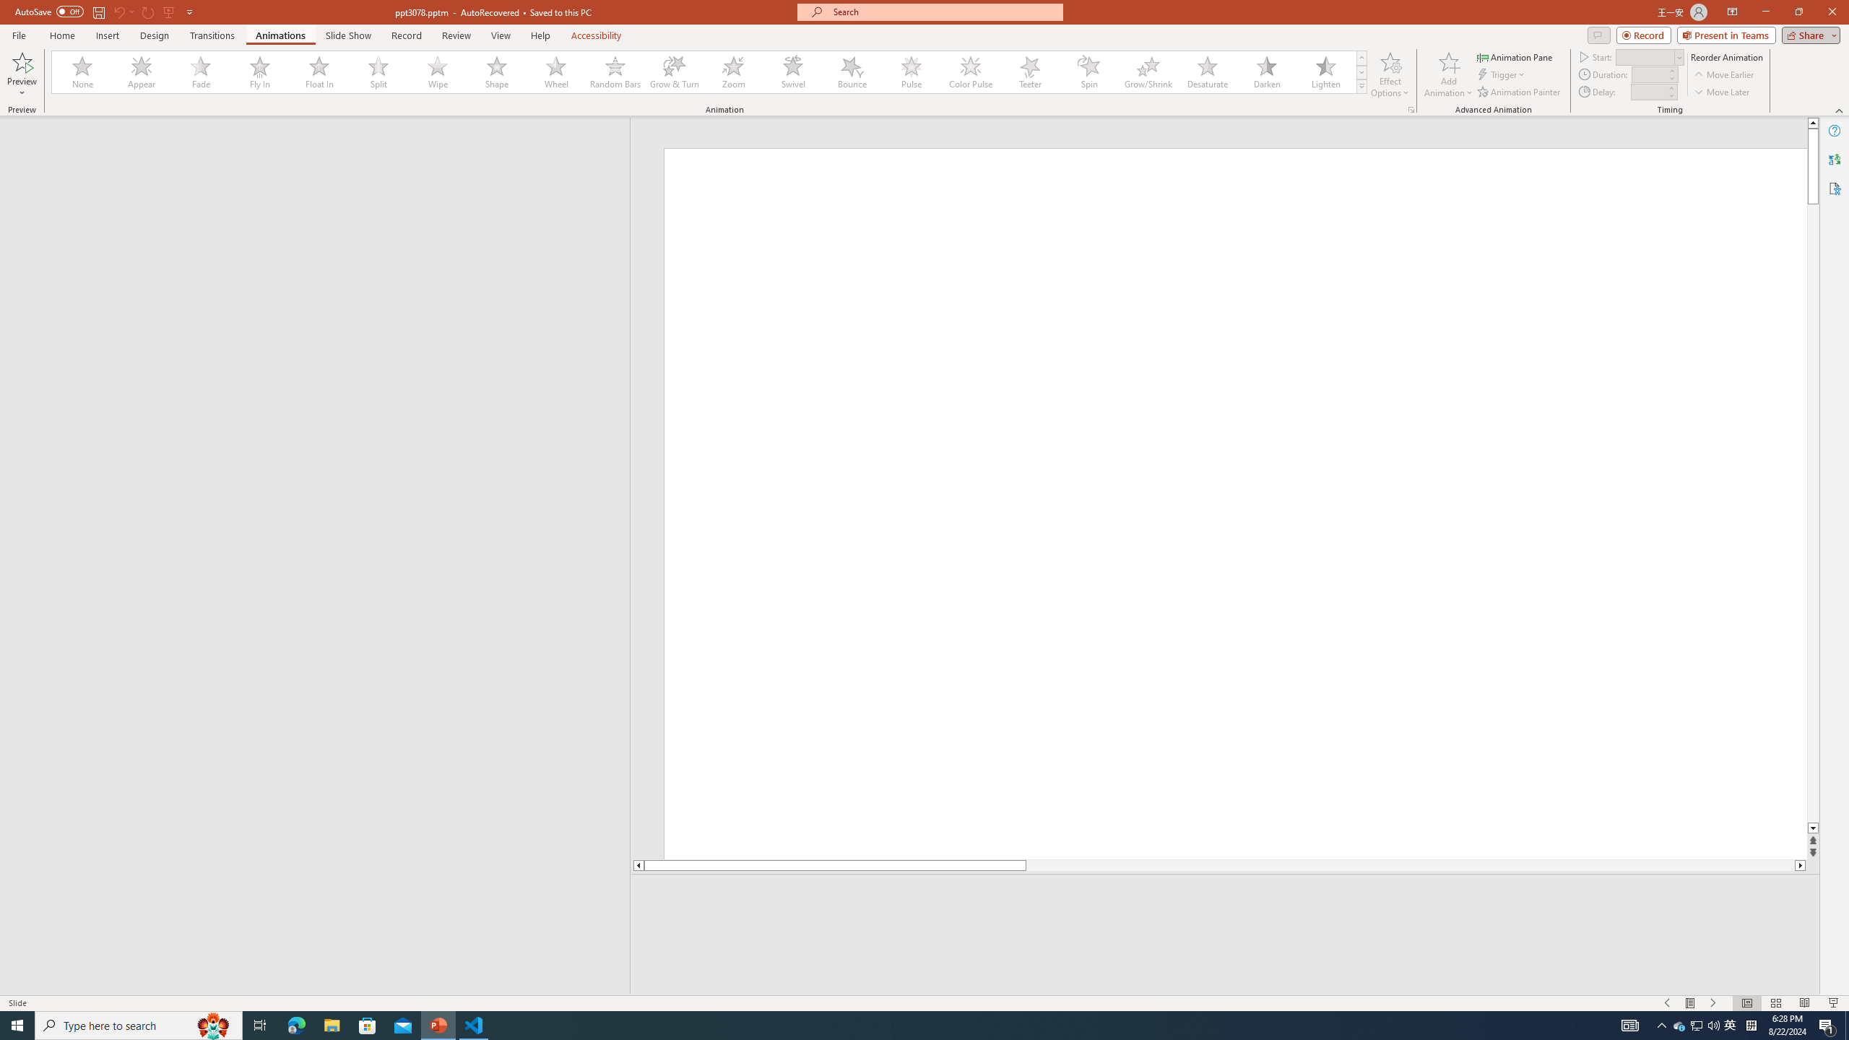  What do you see at coordinates (22, 87) in the screenshot?
I see `More Options` at bounding box center [22, 87].